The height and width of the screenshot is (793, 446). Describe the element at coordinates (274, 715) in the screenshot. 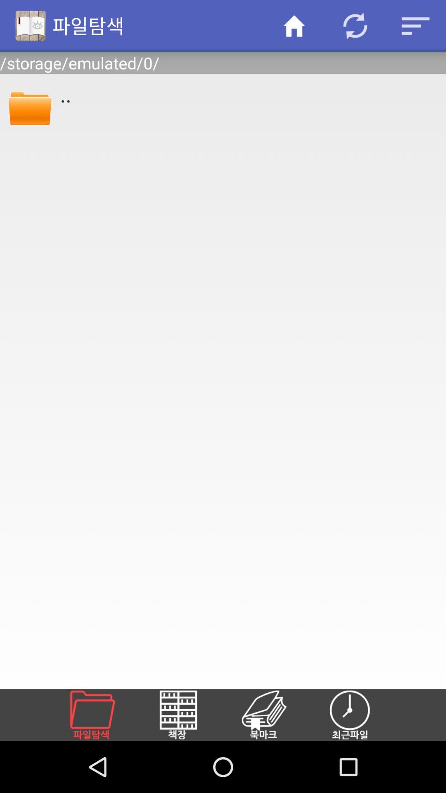

I see `open content` at that location.